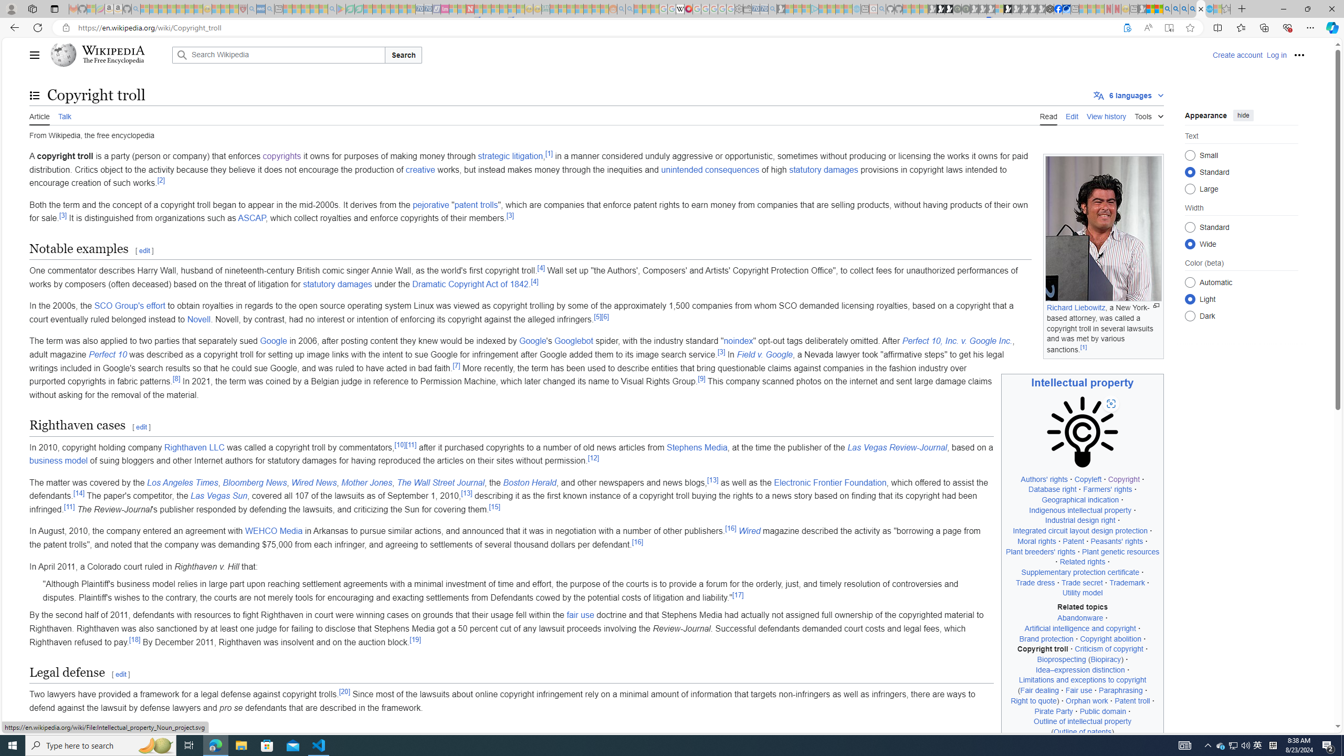 The width and height of the screenshot is (1344, 756). Describe the element at coordinates (421, 169) in the screenshot. I see `creative` at that location.